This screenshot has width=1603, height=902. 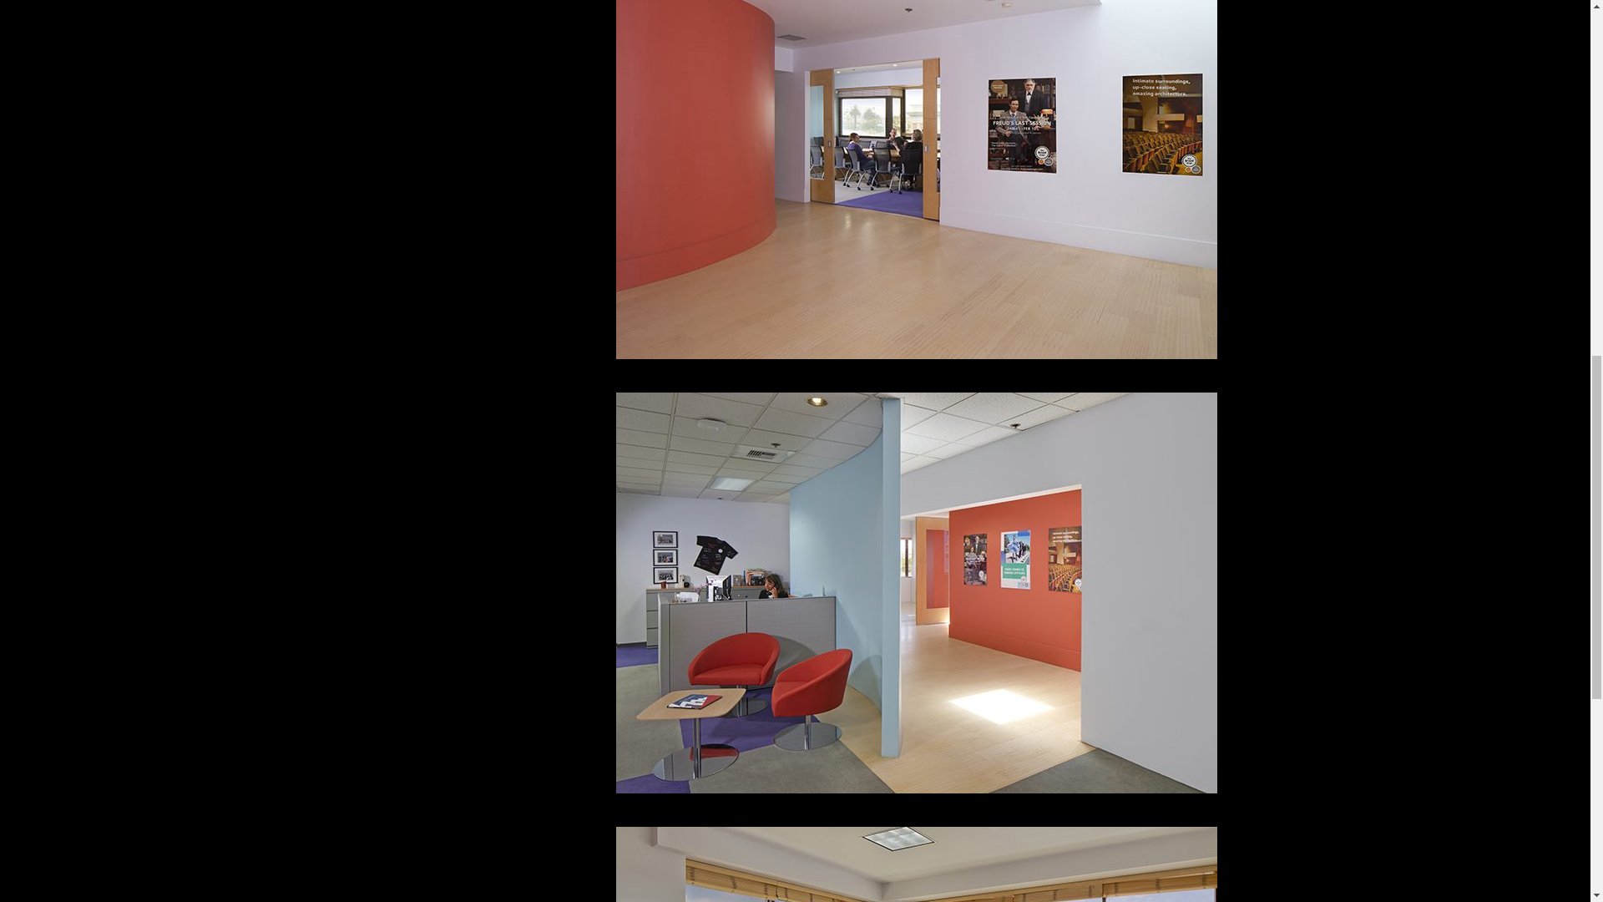 I want to click on 04 web, so click(x=916, y=864).